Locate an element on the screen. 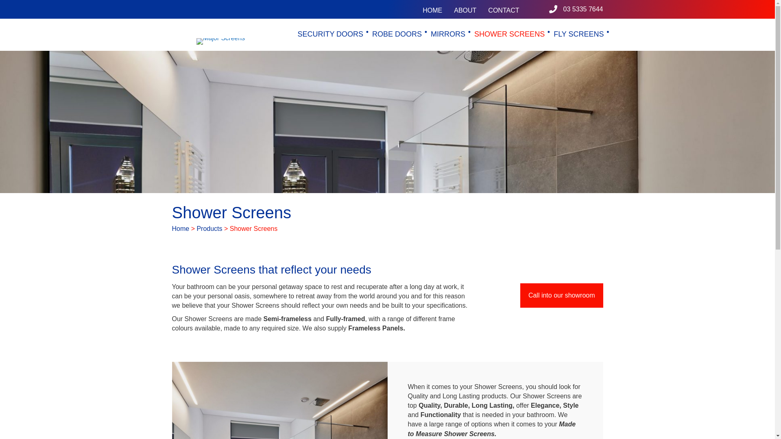 This screenshot has height=439, width=781. CONTACT is located at coordinates (504, 11).